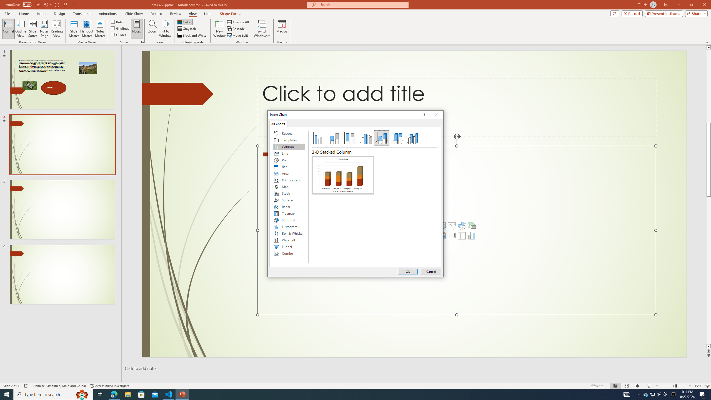 This screenshot has height=400, width=711. Describe the element at coordinates (289, 193) in the screenshot. I see `Stock` at that location.